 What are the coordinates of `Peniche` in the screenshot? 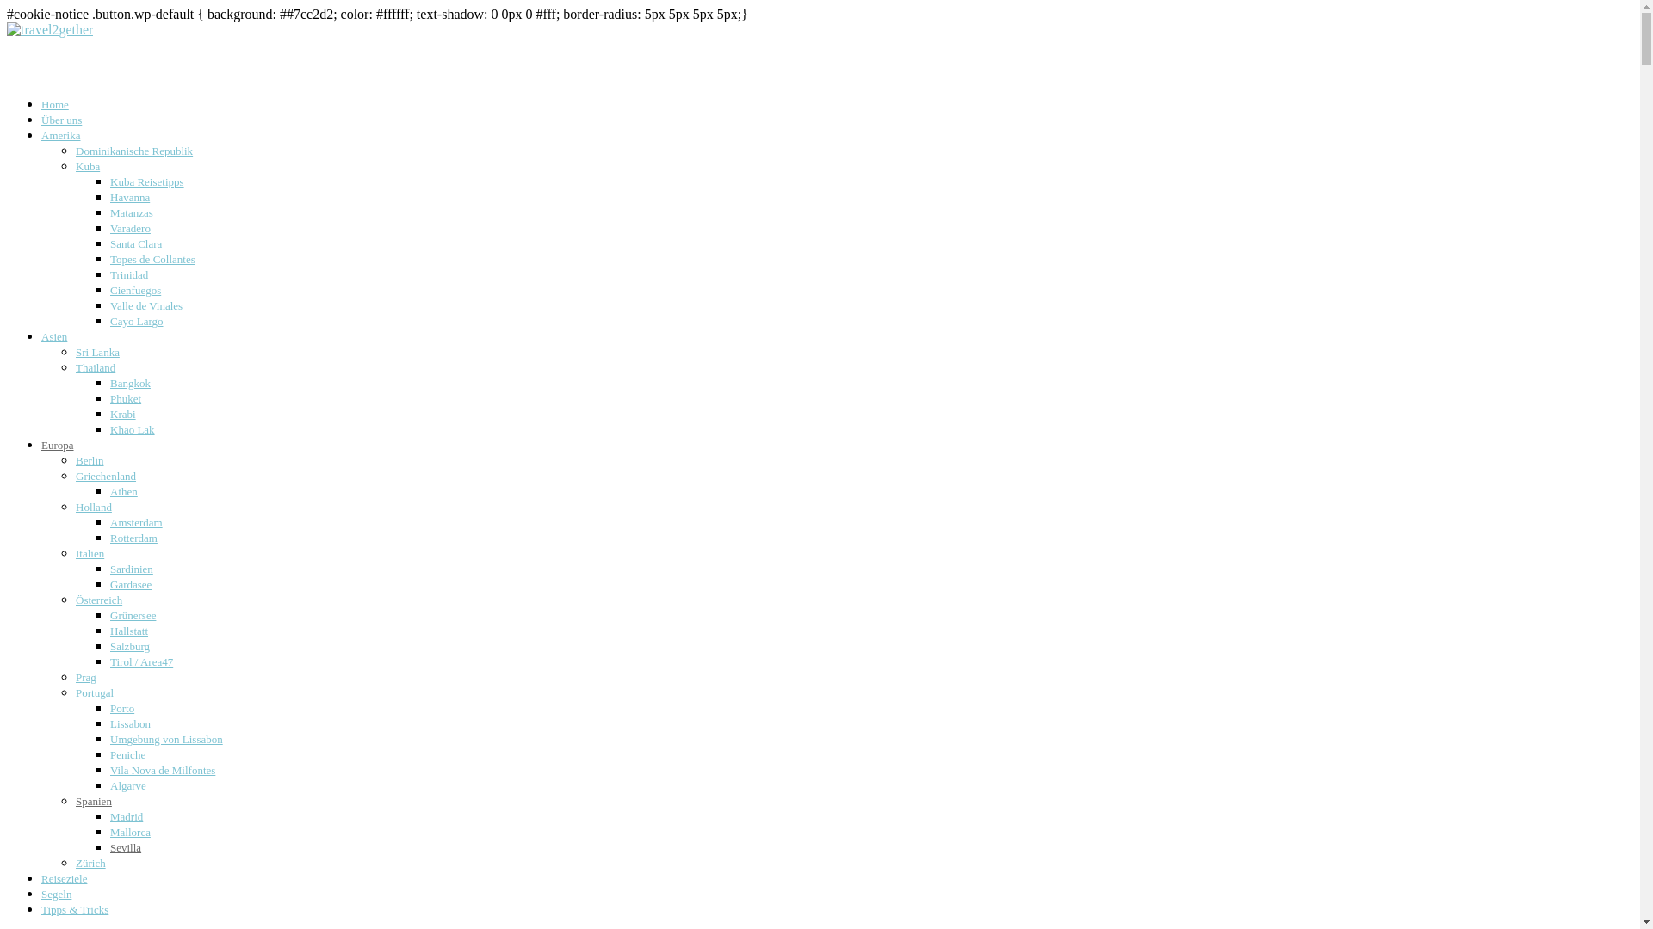 It's located at (127, 755).